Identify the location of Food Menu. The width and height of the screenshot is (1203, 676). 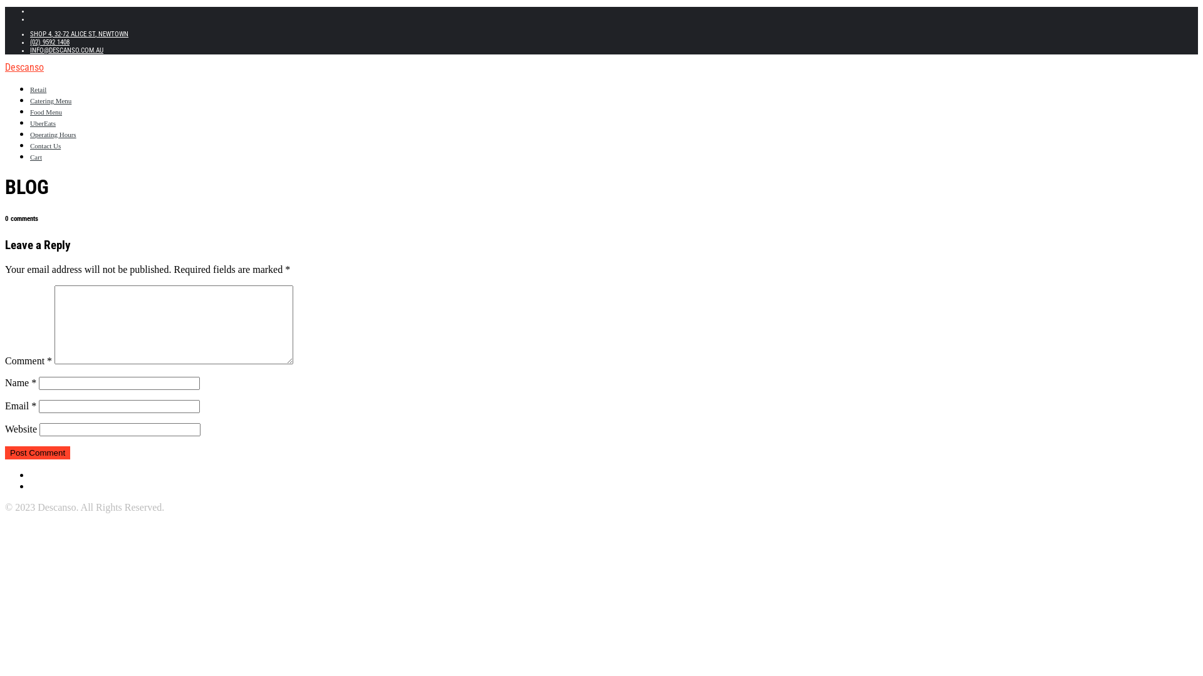
(46, 112).